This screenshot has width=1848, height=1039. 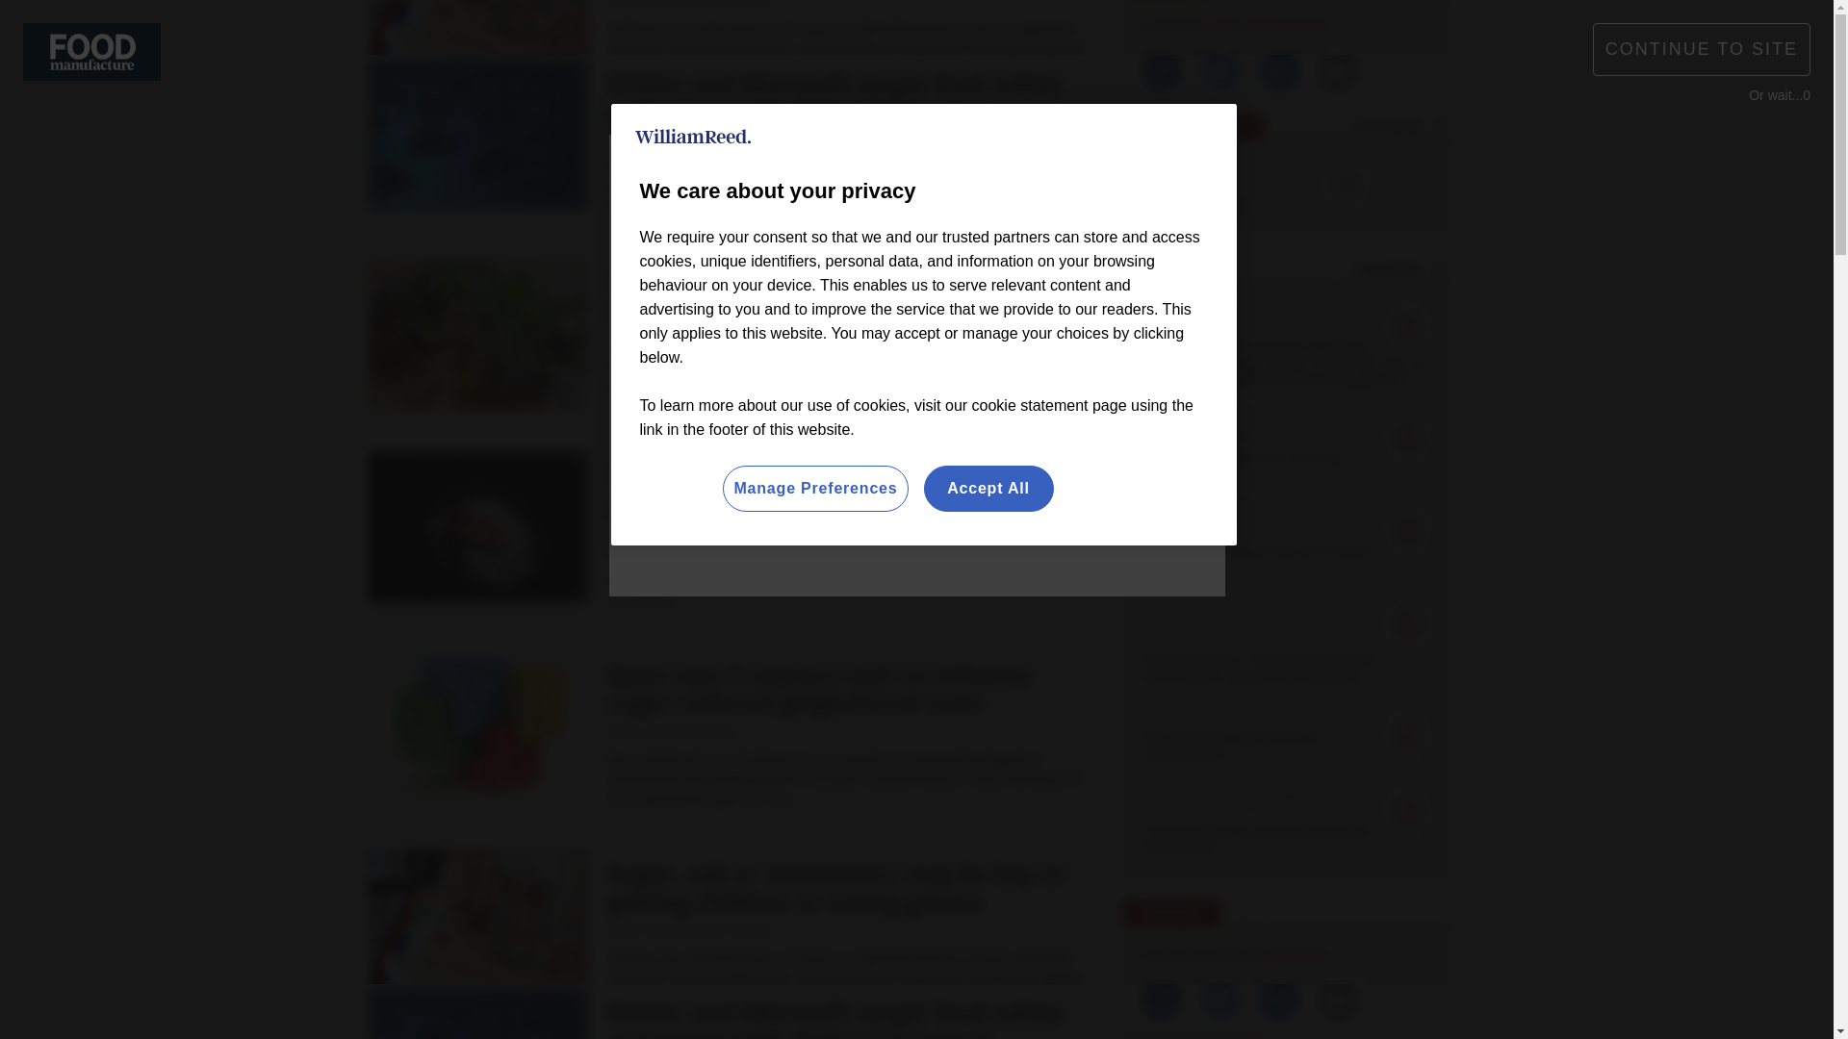 What do you see at coordinates (693, 137) in the screenshot?
I see `William Reed` at bounding box center [693, 137].